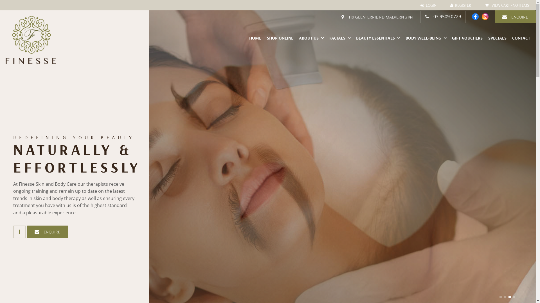 This screenshot has width=540, height=303. What do you see at coordinates (467, 38) in the screenshot?
I see `GIFT VOUCHERS` at bounding box center [467, 38].